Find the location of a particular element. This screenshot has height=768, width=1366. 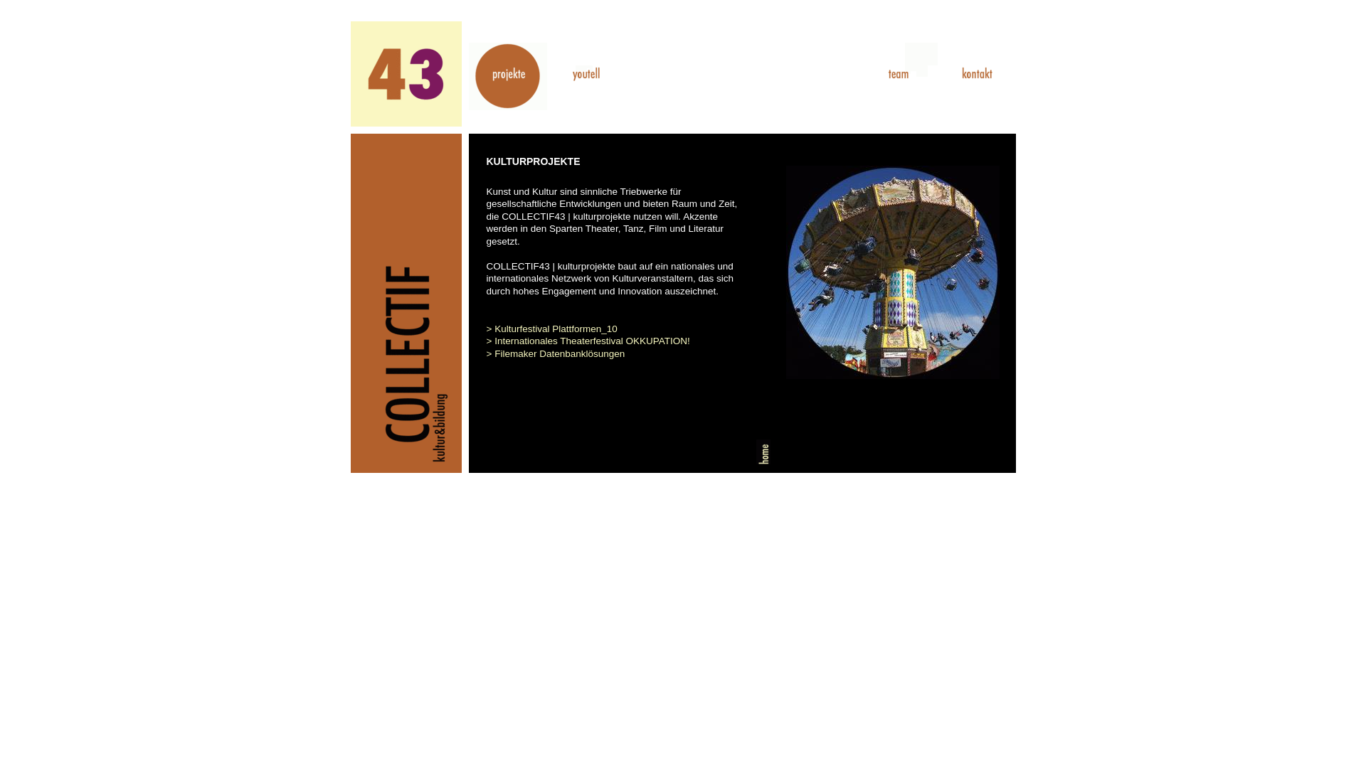

COLLECTIF 43 kultur&bldung is located at coordinates (406, 303).